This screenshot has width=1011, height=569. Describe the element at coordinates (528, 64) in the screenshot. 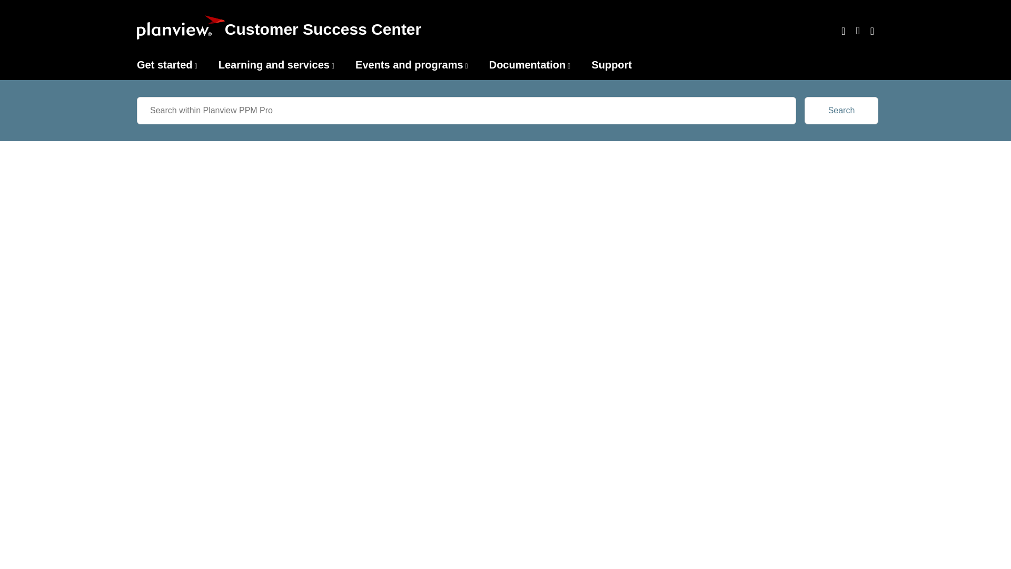

I see `Documentation` at that location.